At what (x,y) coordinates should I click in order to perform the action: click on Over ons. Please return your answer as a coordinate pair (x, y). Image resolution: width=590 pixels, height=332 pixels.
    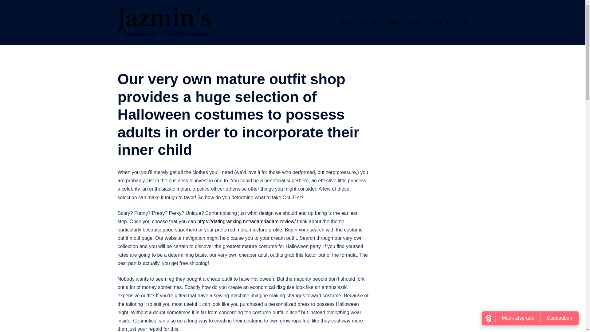
    Looking at the image, I should click on (368, 22).